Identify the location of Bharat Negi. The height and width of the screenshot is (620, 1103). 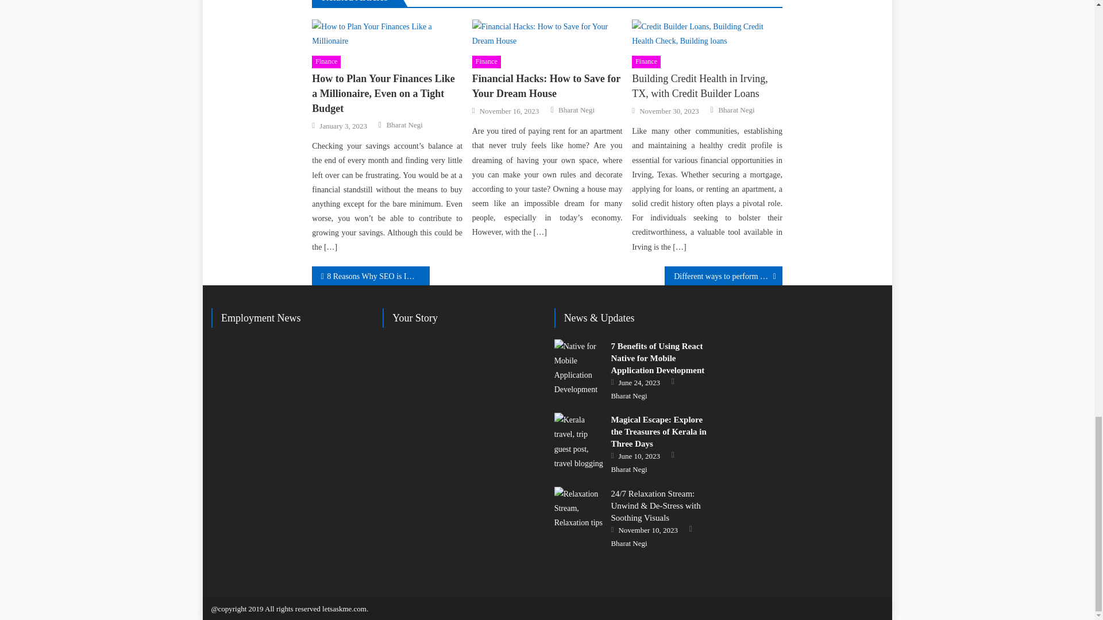
(576, 110).